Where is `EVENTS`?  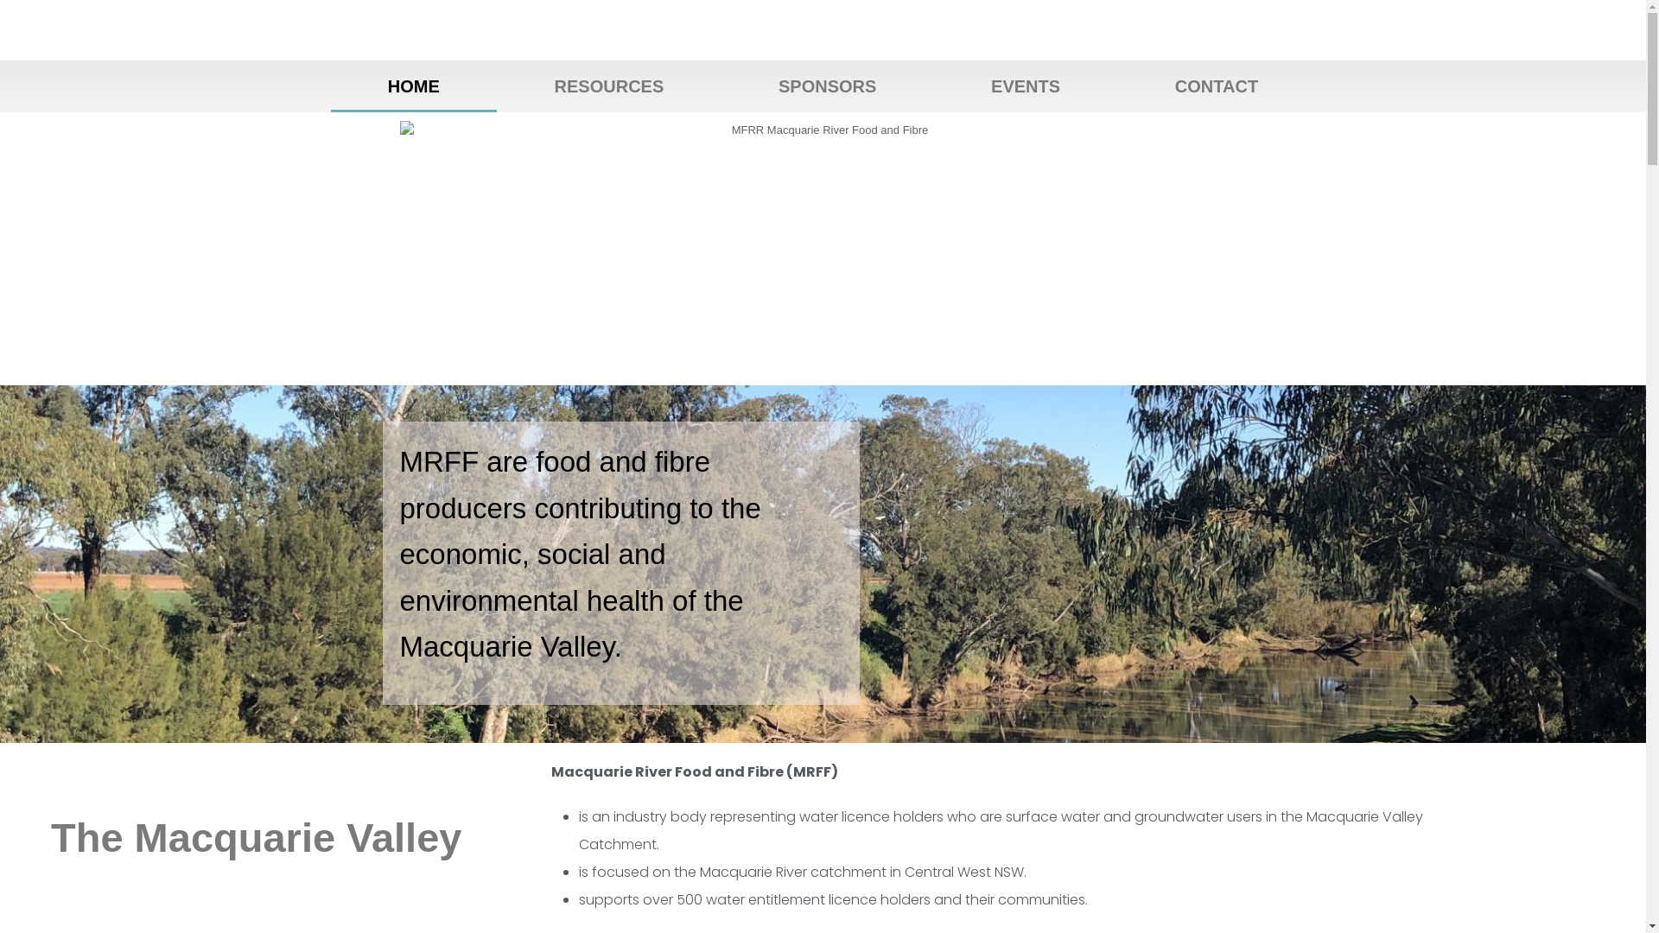
EVENTS is located at coordinates (1027, 86).